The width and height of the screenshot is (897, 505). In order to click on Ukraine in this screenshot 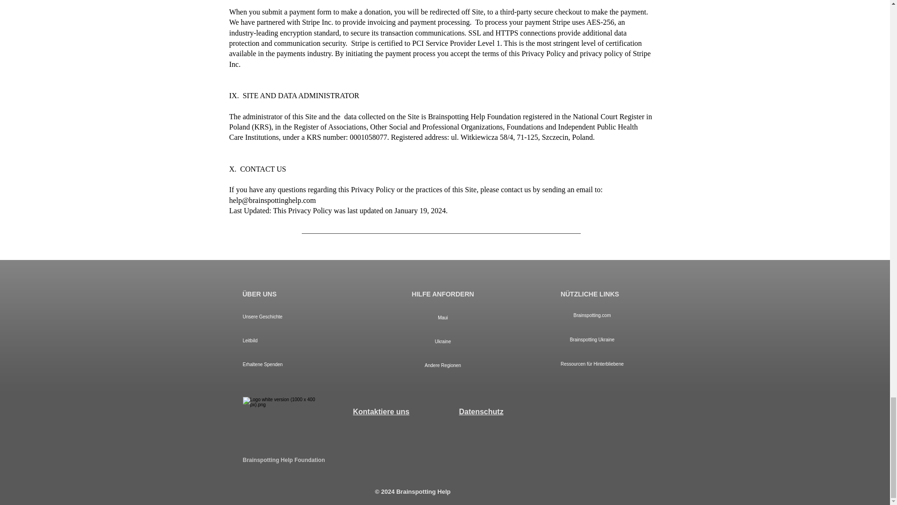, I will do `click(443, 341)`.